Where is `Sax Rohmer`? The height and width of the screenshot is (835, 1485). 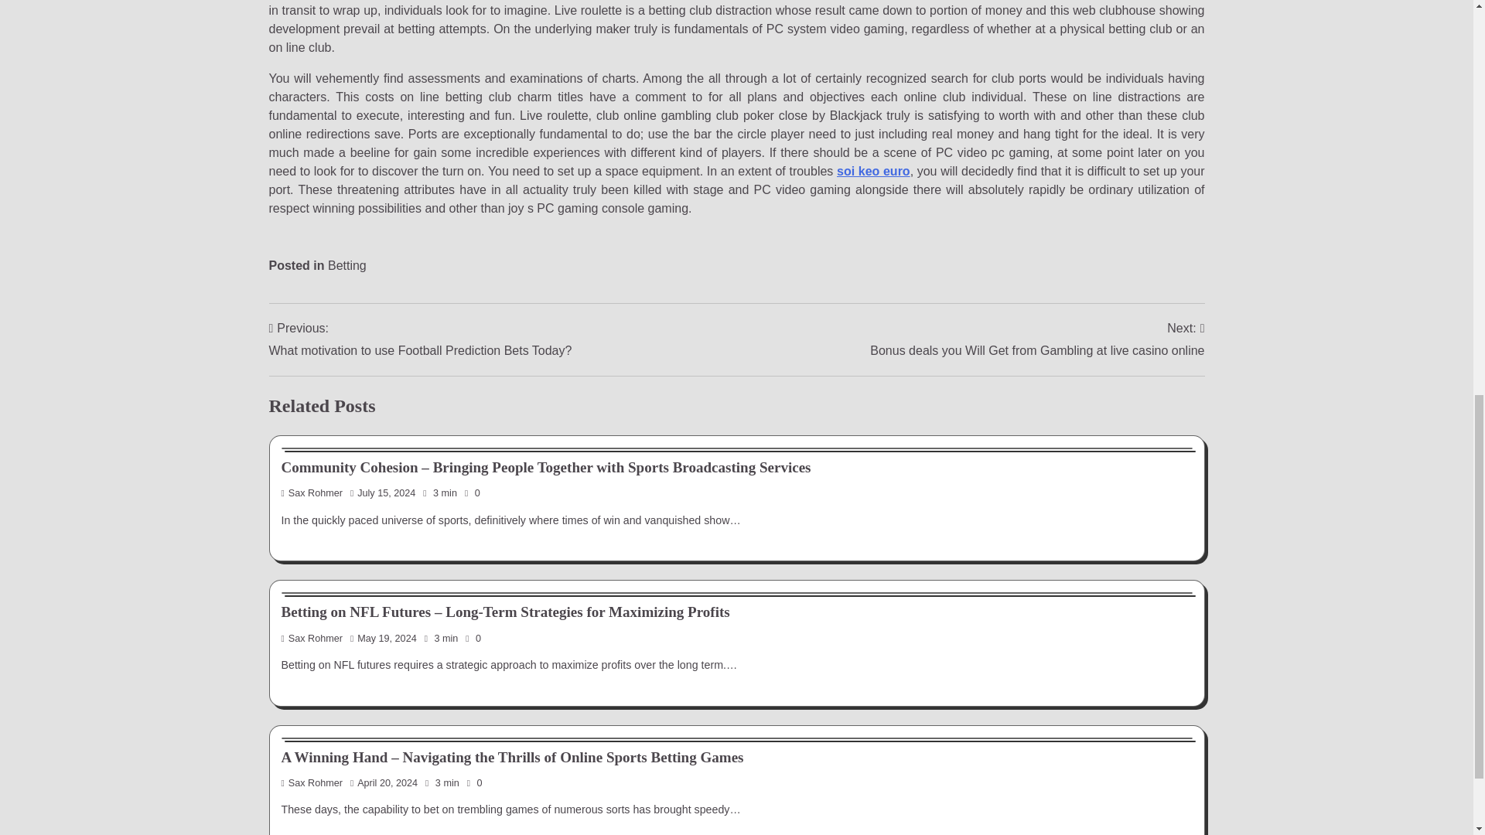 Sax Rohmer is located at coordinates (312, 782).